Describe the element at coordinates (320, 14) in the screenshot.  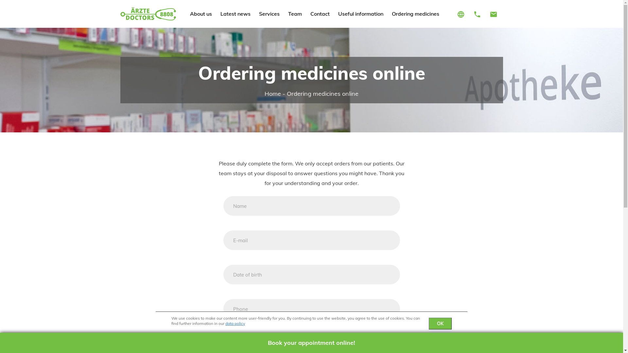
I see `Contact` at that location.